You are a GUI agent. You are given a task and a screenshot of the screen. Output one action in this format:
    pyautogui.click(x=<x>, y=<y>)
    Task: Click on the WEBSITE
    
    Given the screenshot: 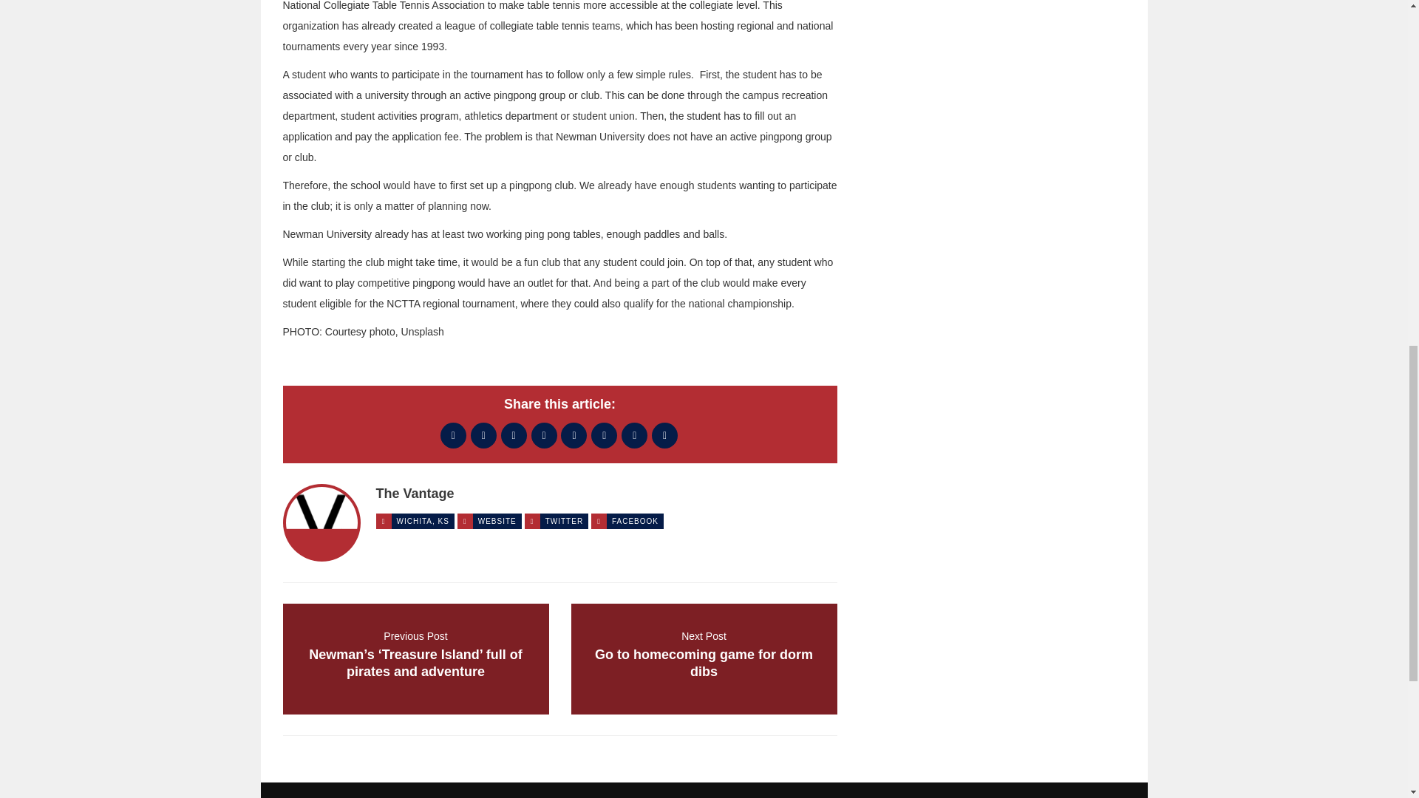 What is the action you would take?
    pyautogui.click(x=453, y=435)
    